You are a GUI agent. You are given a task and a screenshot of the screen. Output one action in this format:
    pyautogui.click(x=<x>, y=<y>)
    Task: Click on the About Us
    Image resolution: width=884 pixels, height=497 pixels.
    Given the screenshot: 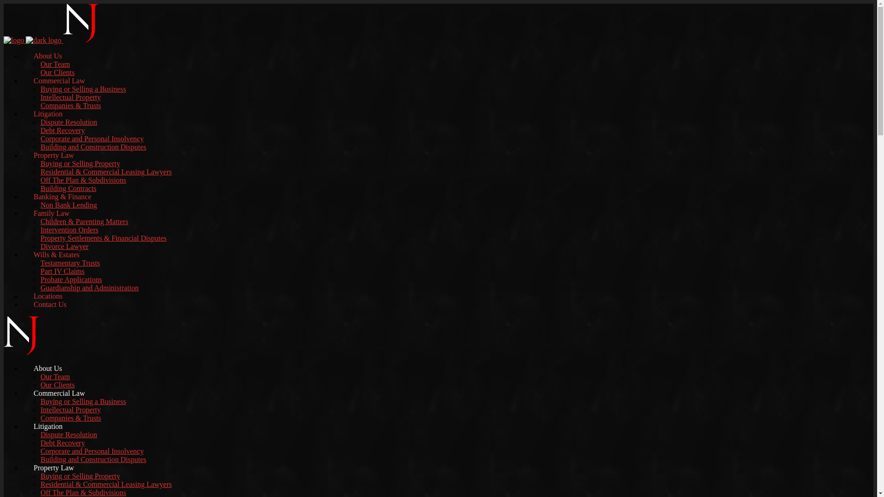 What is the action you would take?
    pyautogui.click(x=48, y=56)
    